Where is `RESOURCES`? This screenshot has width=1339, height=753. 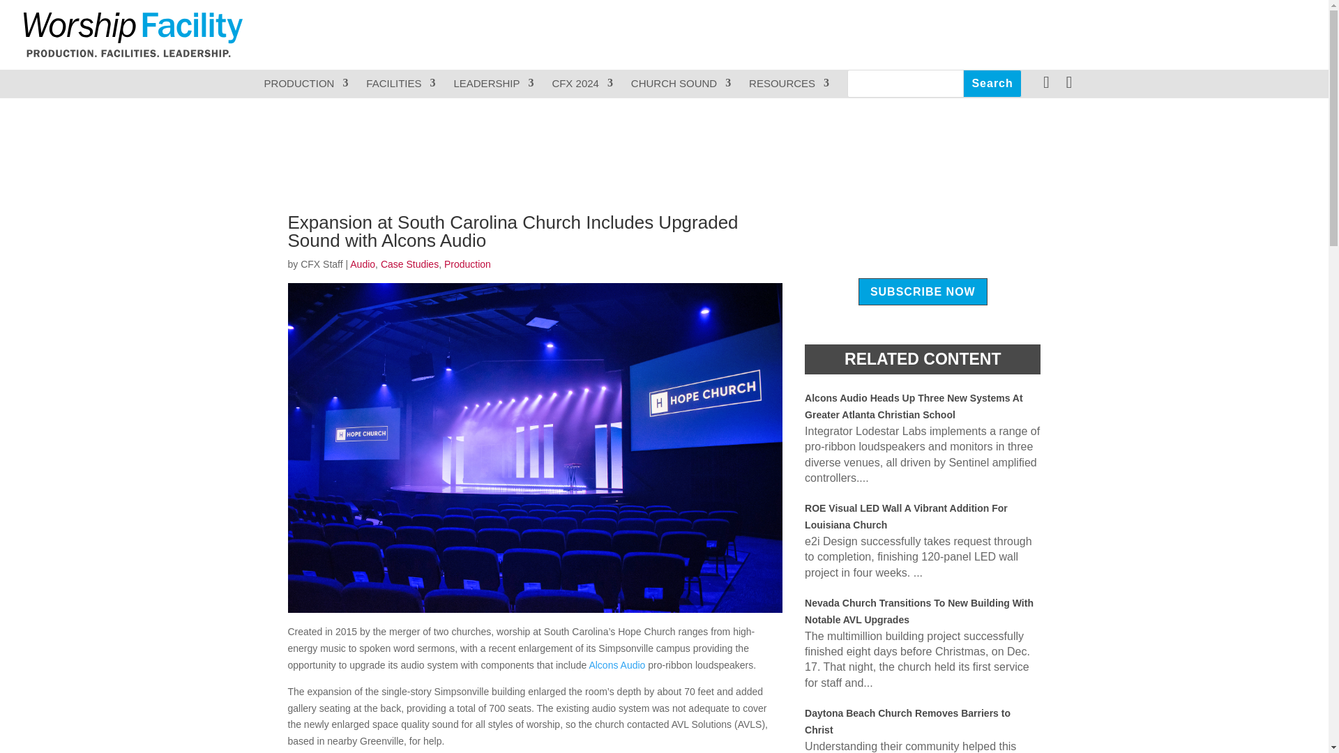
RESOURCES is located at coordinates (788, 84).